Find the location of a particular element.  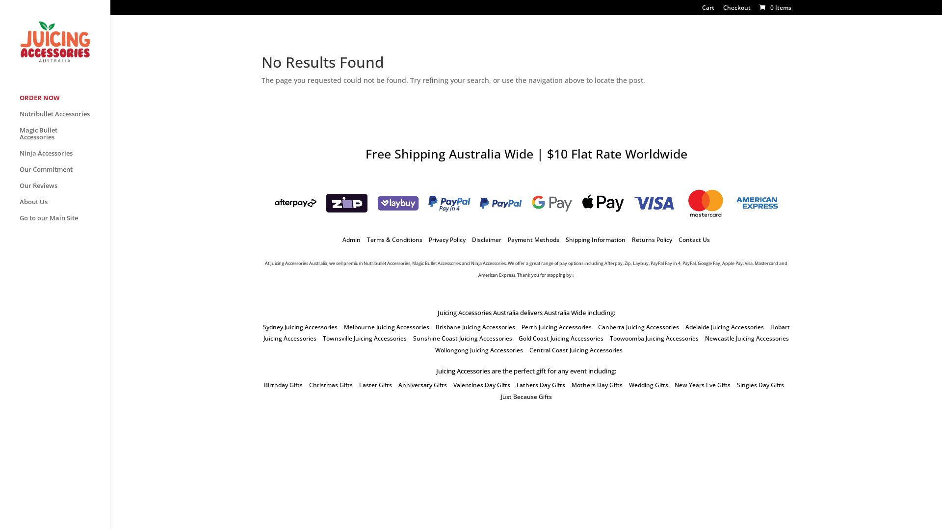

Birthday Gifts is located at coordinates (284, 385).